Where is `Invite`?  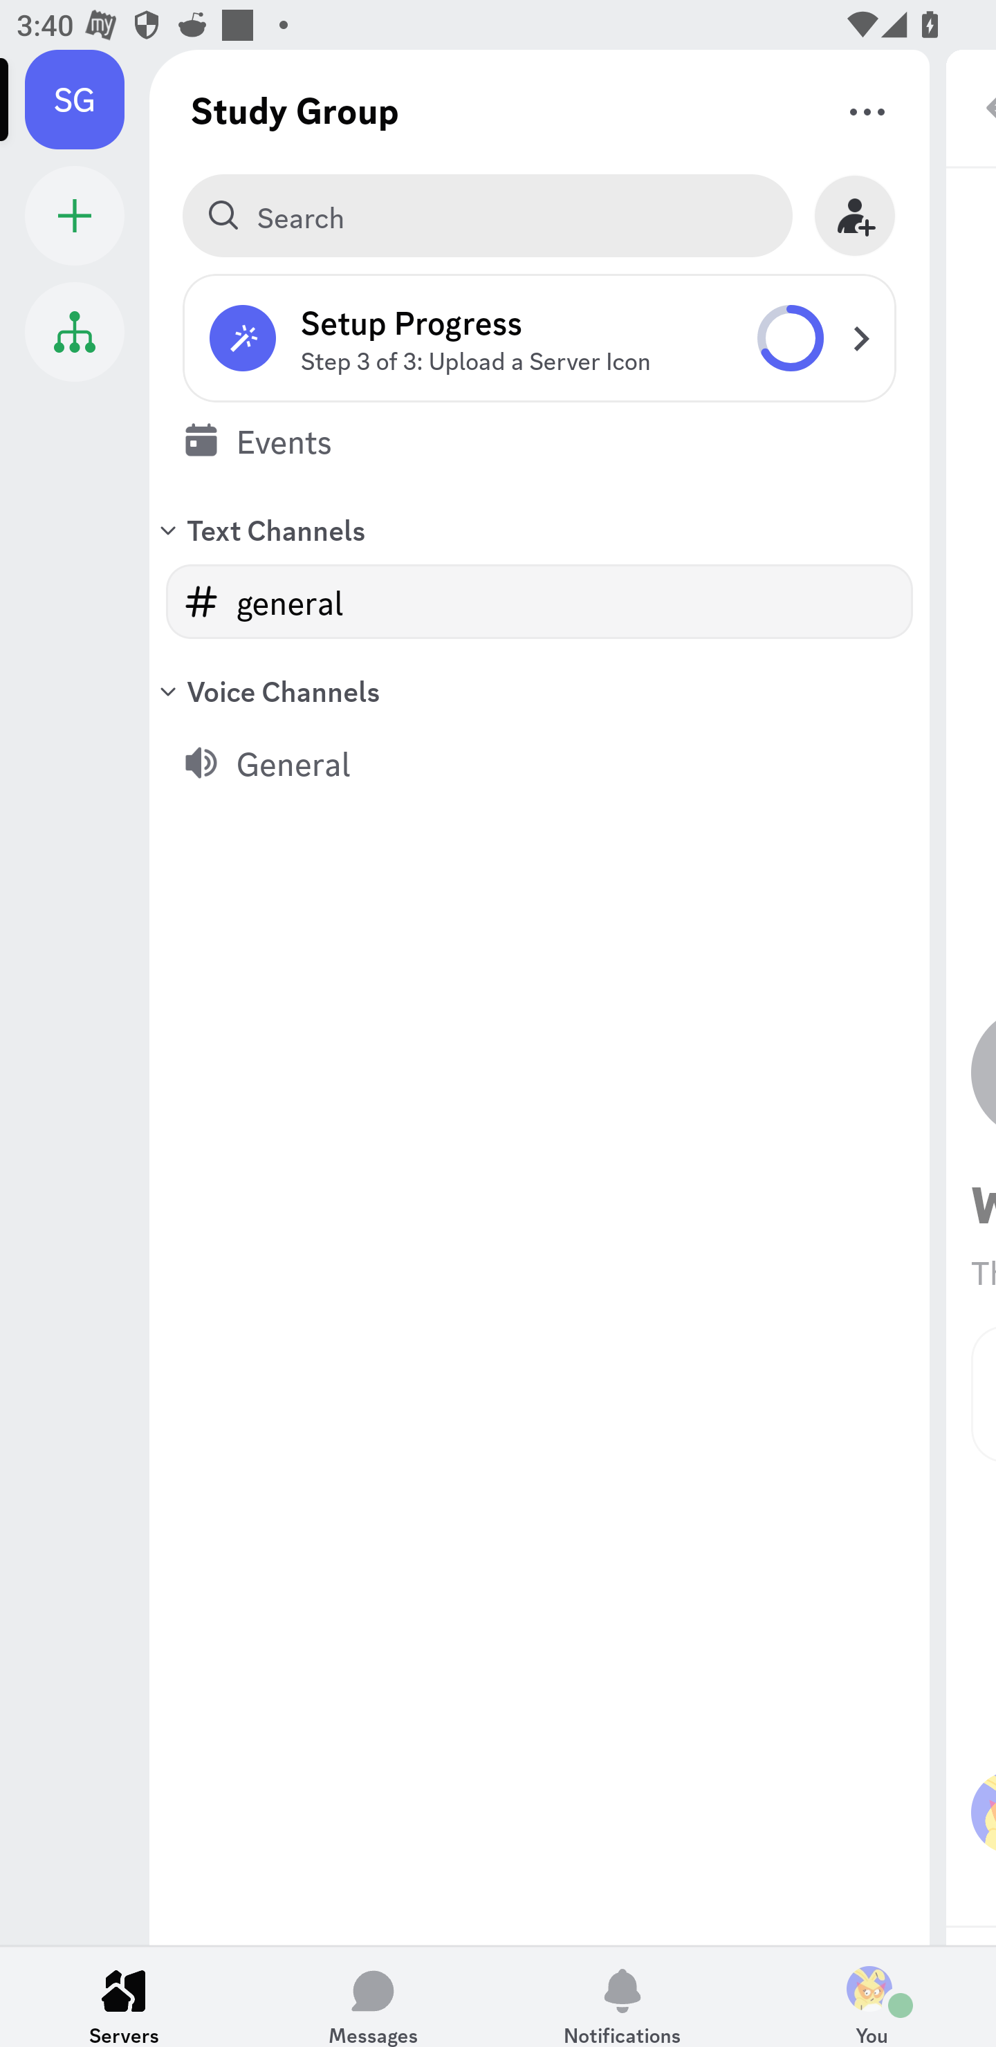
Invite is located at coordinates (855, 216).